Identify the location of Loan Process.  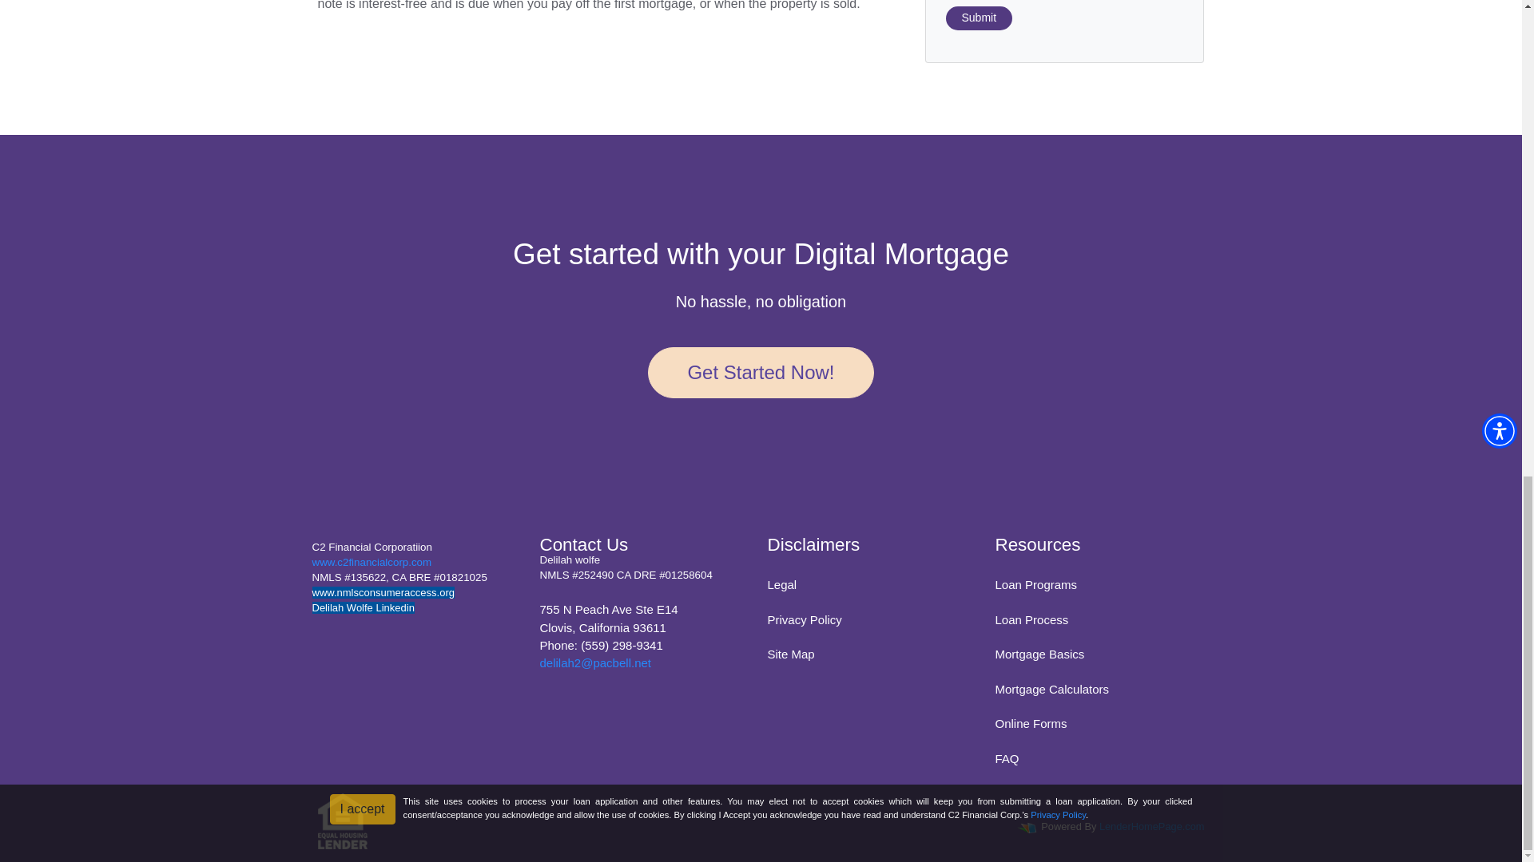
(1032, 619).